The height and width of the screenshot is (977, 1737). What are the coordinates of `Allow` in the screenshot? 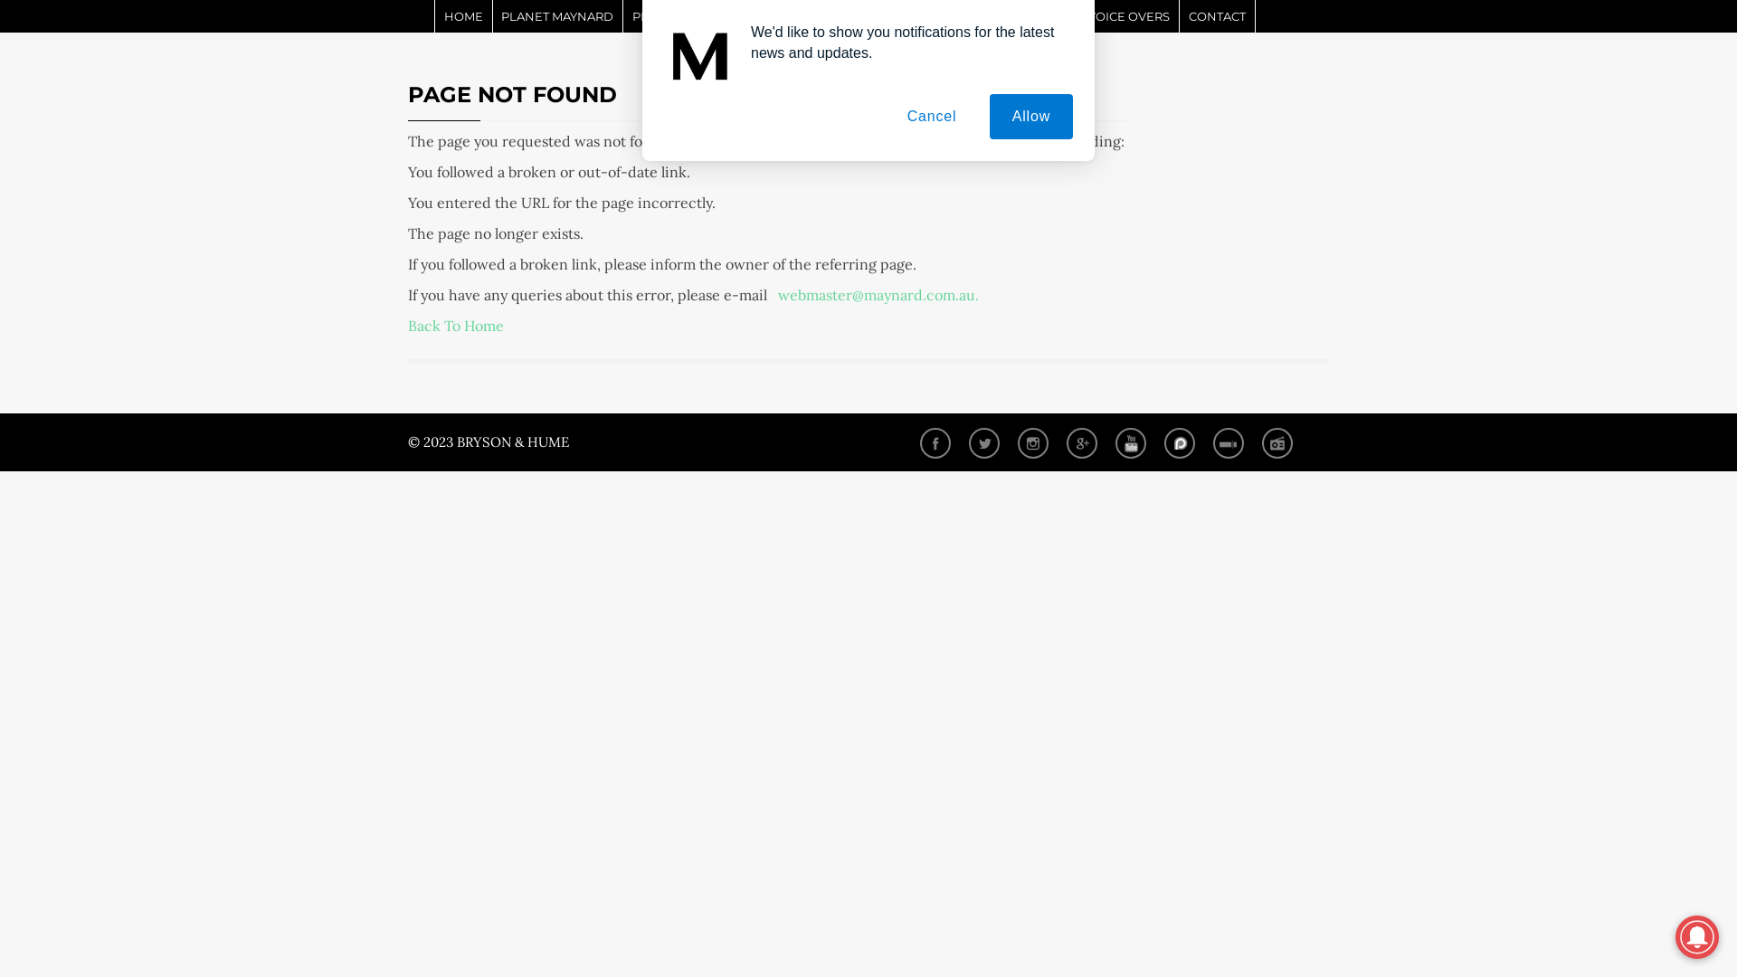 It's located at (1031, 117).